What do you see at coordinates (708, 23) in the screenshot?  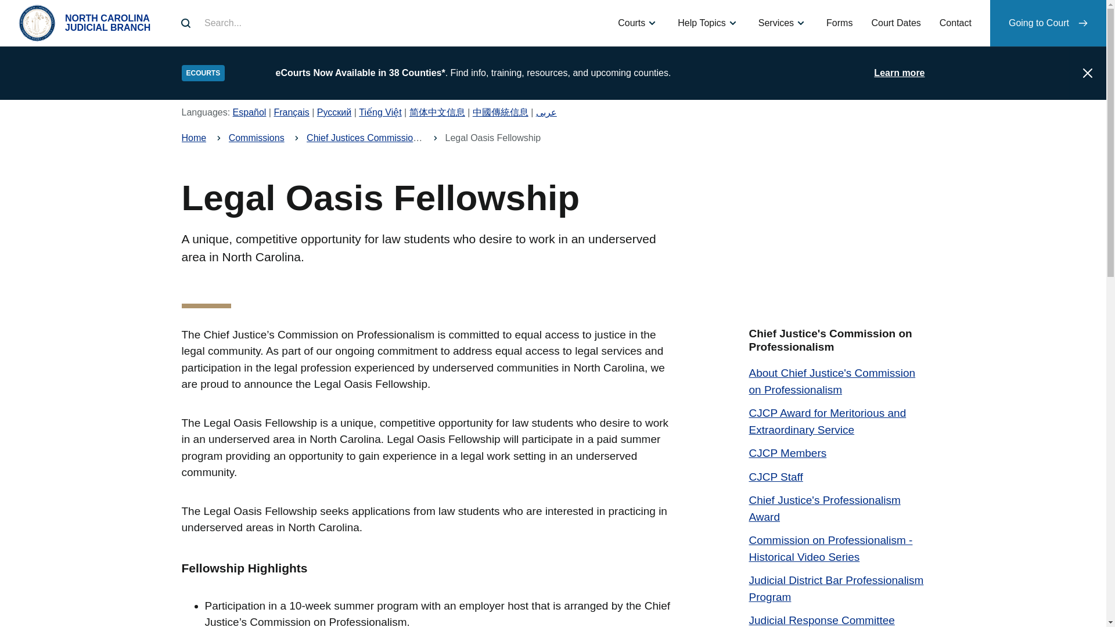 I see `Help Topics` at bounding box center [708, 23].